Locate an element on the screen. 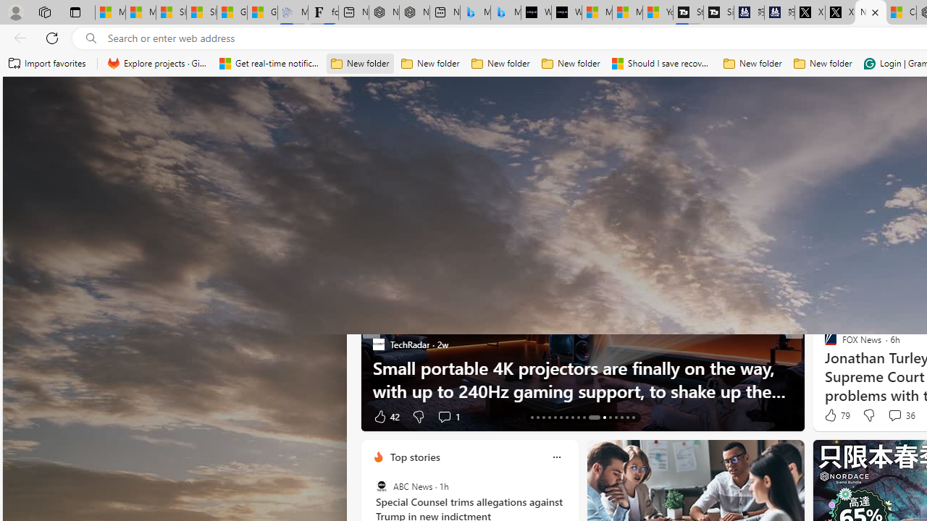  Microsoft Start is located at coordinates (627, 13).